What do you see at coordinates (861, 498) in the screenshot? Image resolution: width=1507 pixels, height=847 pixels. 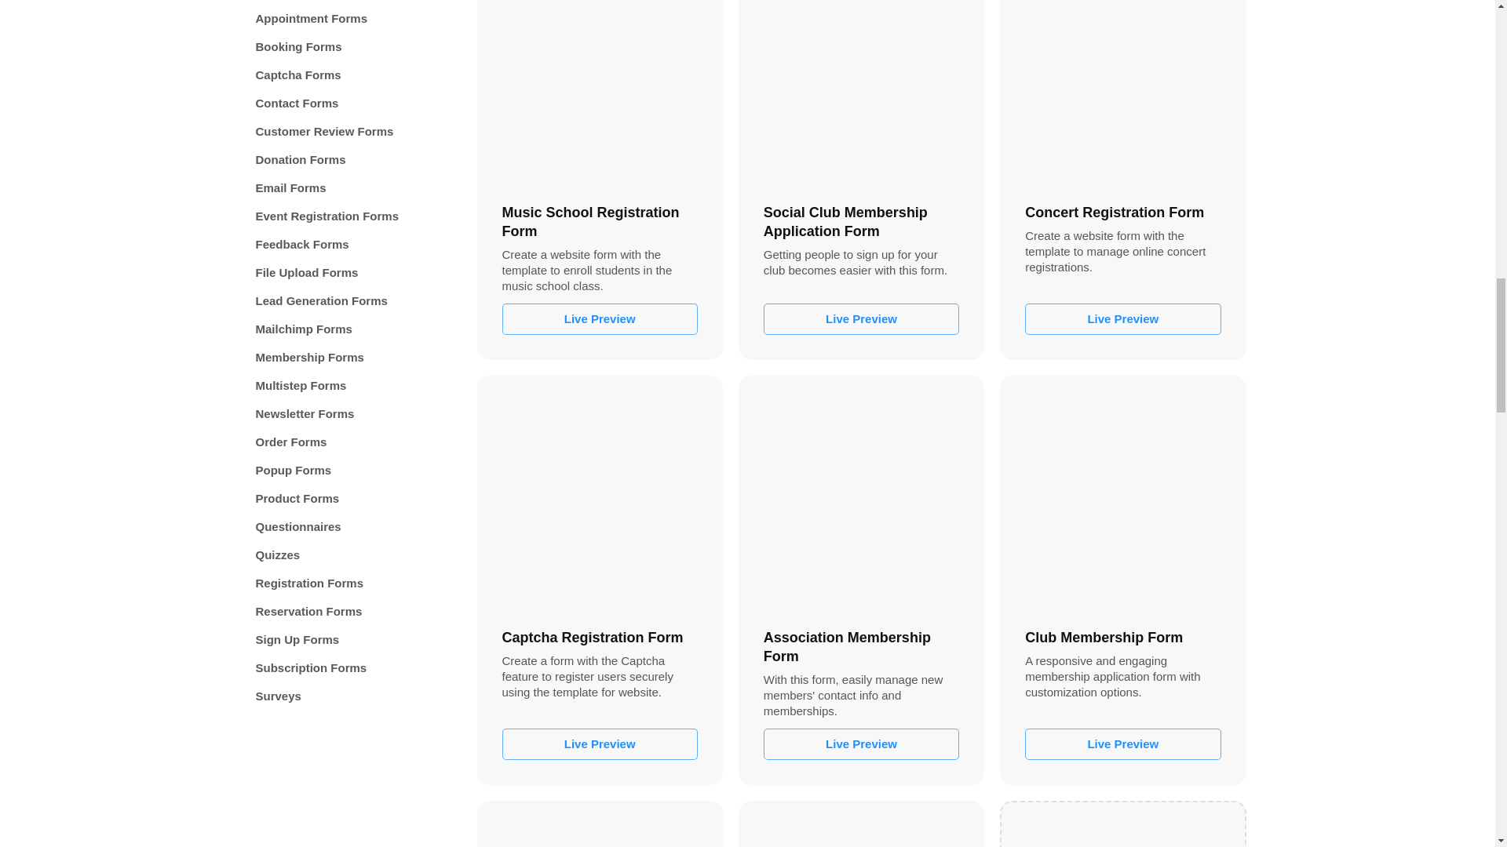 I see `Association Membership Form` at bounding box center [861, 498].